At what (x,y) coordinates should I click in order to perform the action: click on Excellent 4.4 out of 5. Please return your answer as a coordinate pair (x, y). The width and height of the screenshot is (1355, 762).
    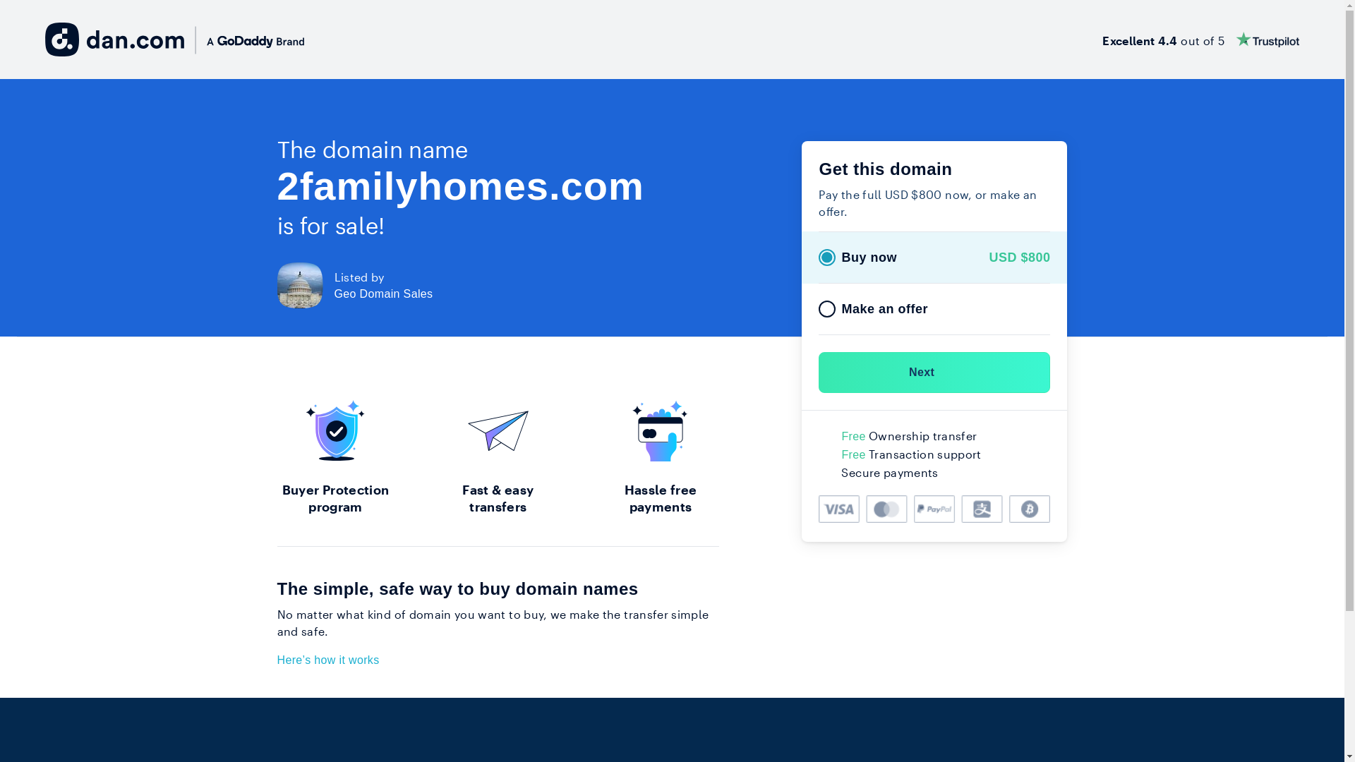
    Looking at the image, I should click on (1201, 40).